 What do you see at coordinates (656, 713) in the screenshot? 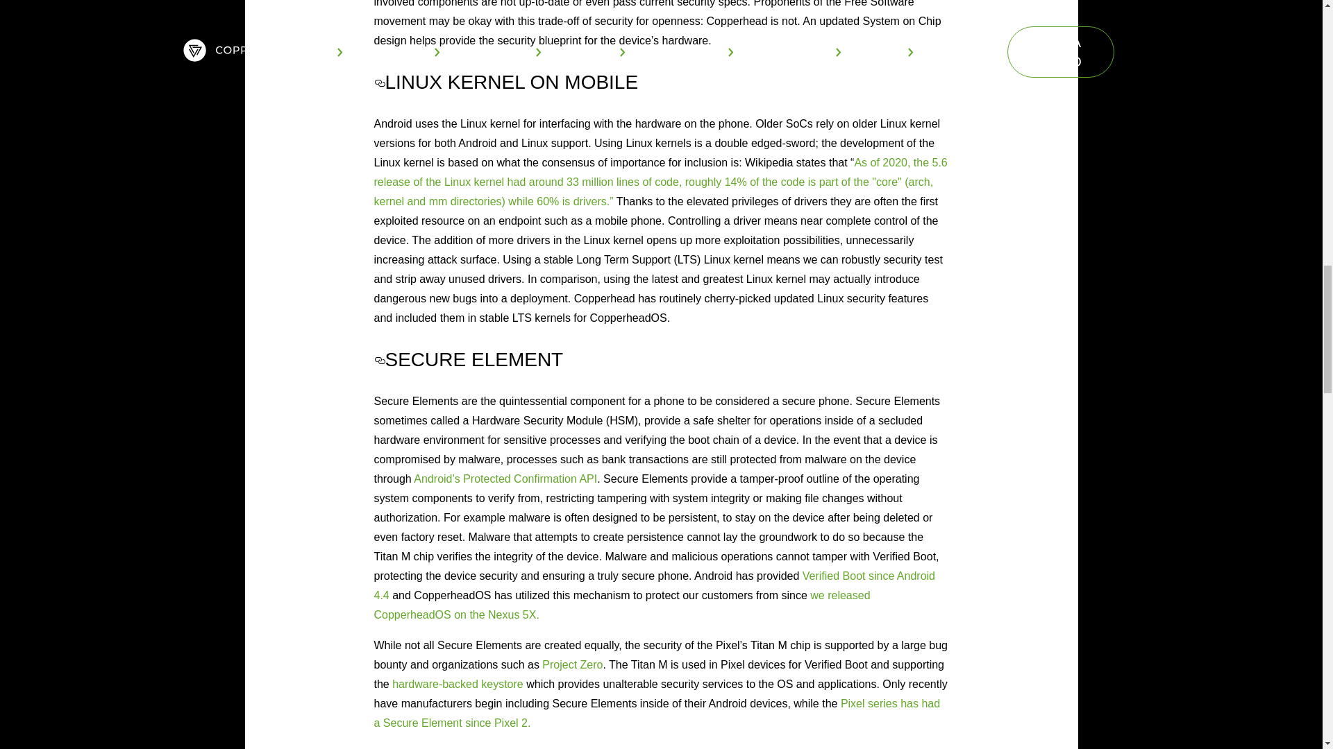
I see `Pixel series has had a Secure Element since Pixel 2.` at bounding box center [656, 713].